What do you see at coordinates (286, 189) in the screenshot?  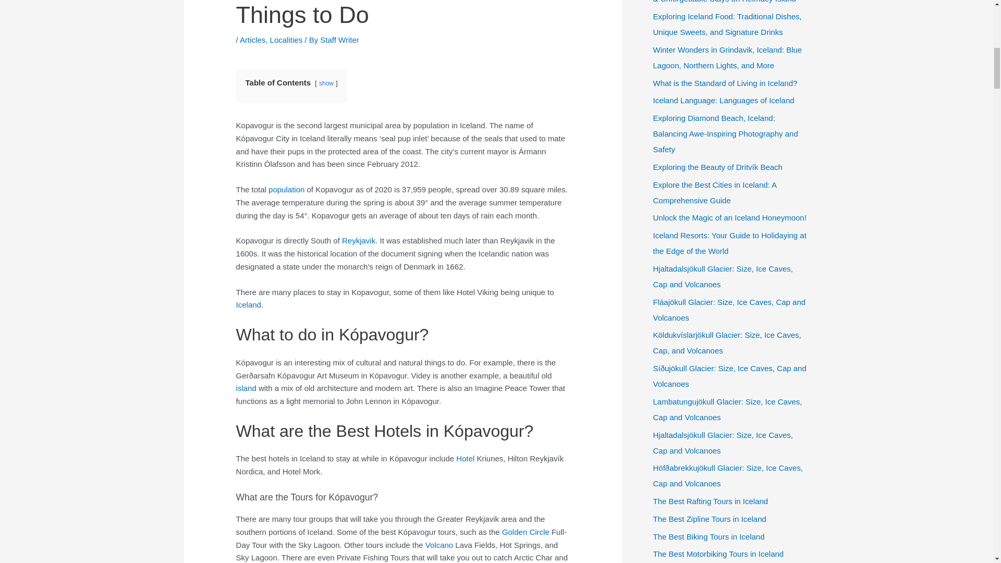 I see `population` at bounding box center [286, 189].